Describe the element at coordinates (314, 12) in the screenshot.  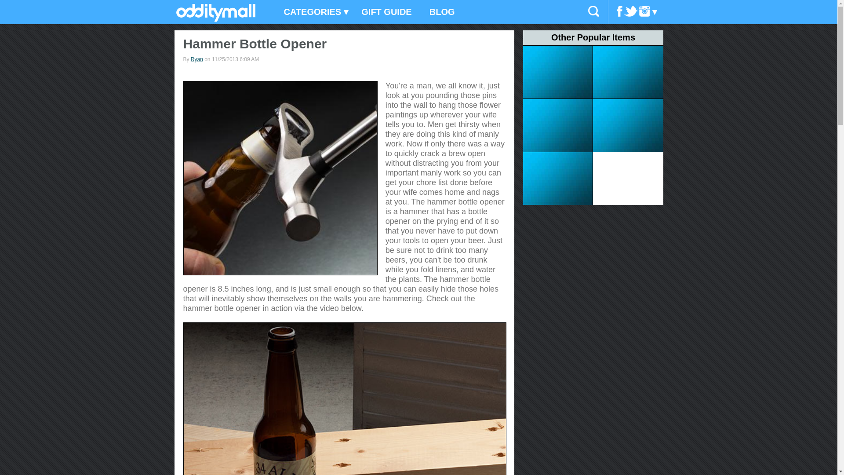
I see `CATEGORIES` at that location.